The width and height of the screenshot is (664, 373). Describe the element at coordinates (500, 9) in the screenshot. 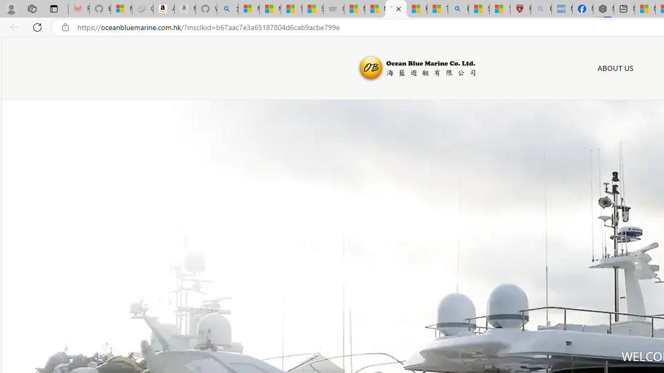

I see `12 Popular Science Lies that Must be Corrected` at that location.